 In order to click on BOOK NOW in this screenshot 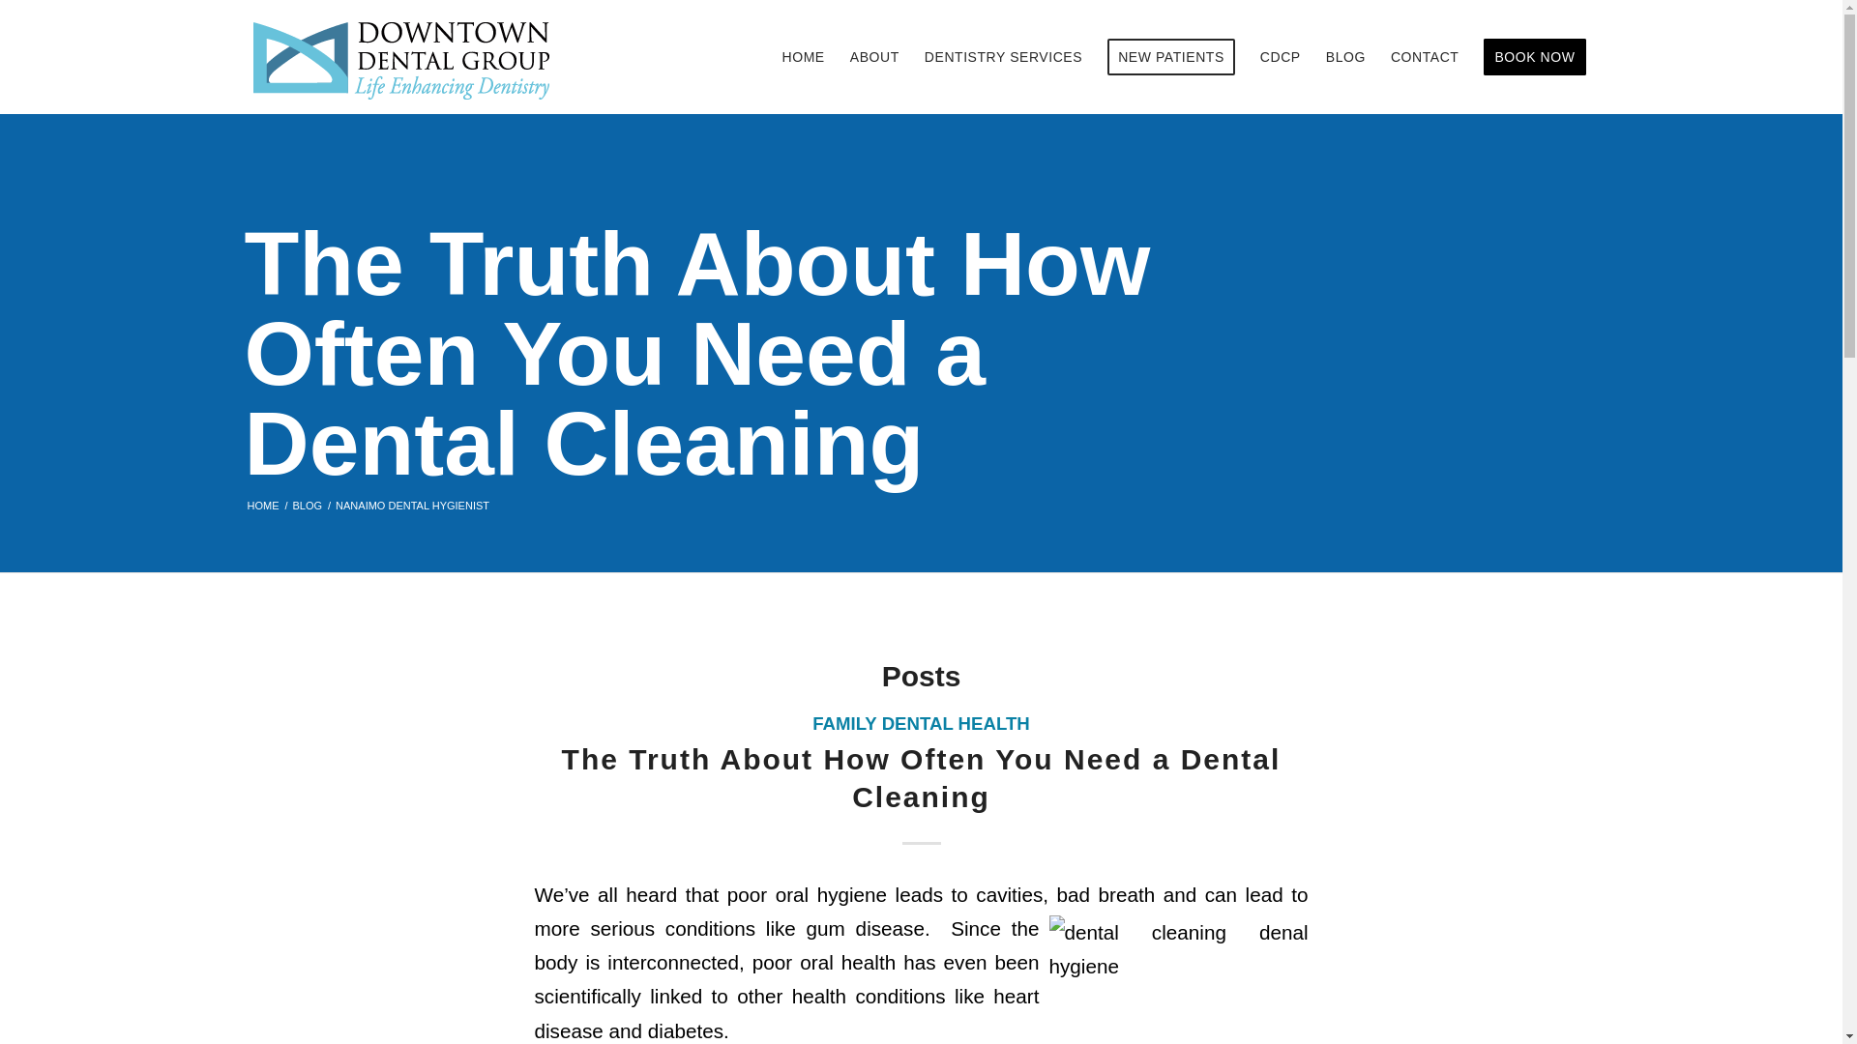, I will do `click(1534, 56)`.